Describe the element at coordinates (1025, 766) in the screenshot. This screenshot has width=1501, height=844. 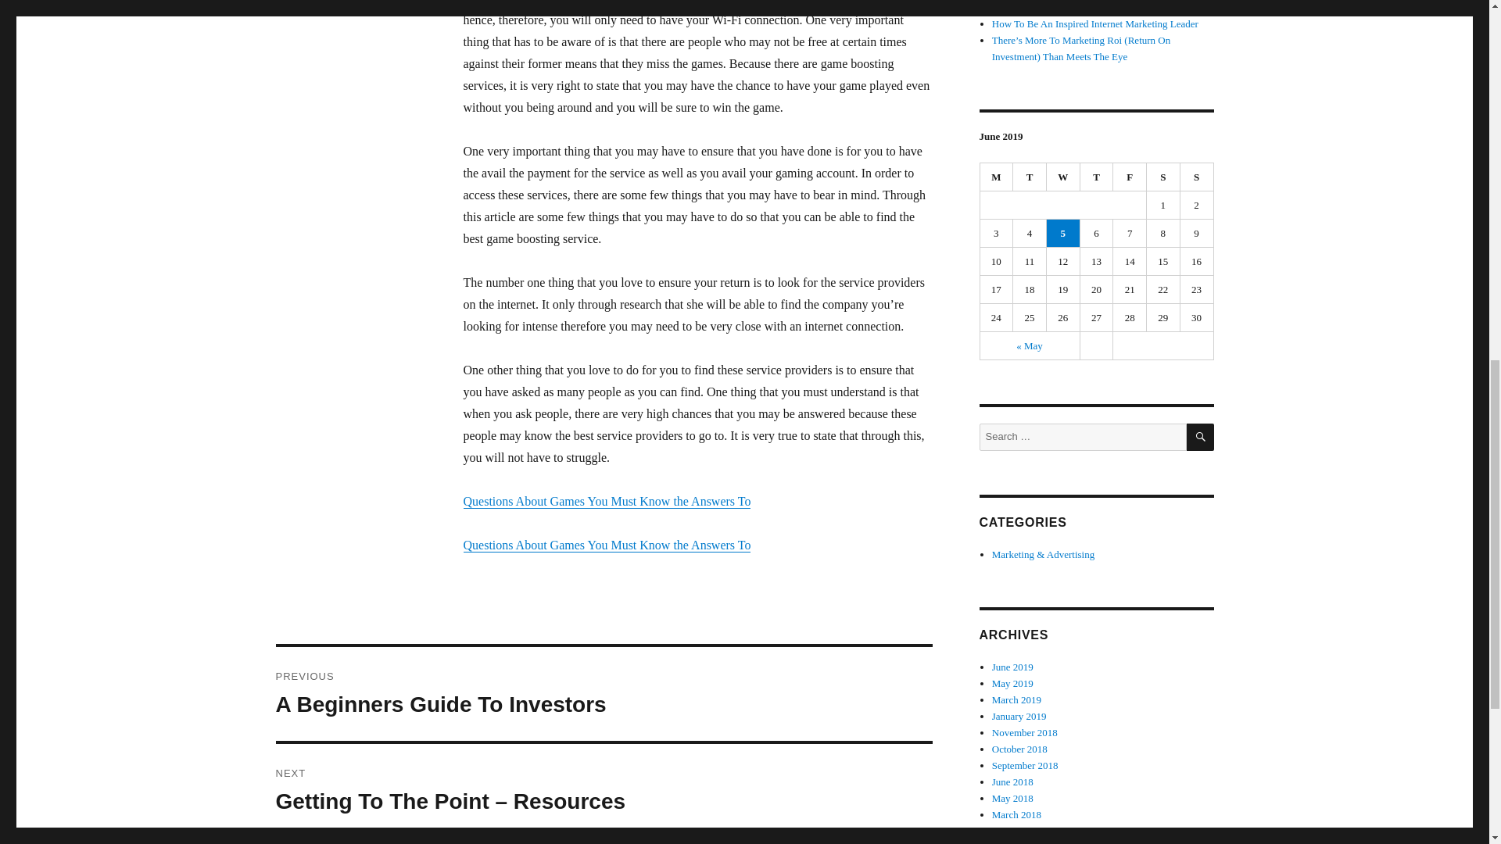
I see `September 2018` at that location.